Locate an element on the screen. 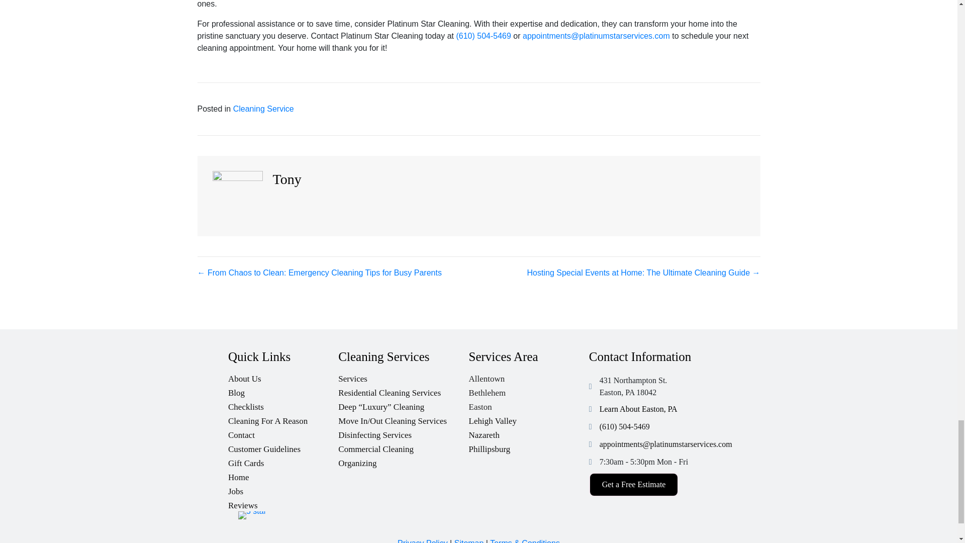 The image size is (965, 543). Gift Cards is located at coordinates (283, 461).